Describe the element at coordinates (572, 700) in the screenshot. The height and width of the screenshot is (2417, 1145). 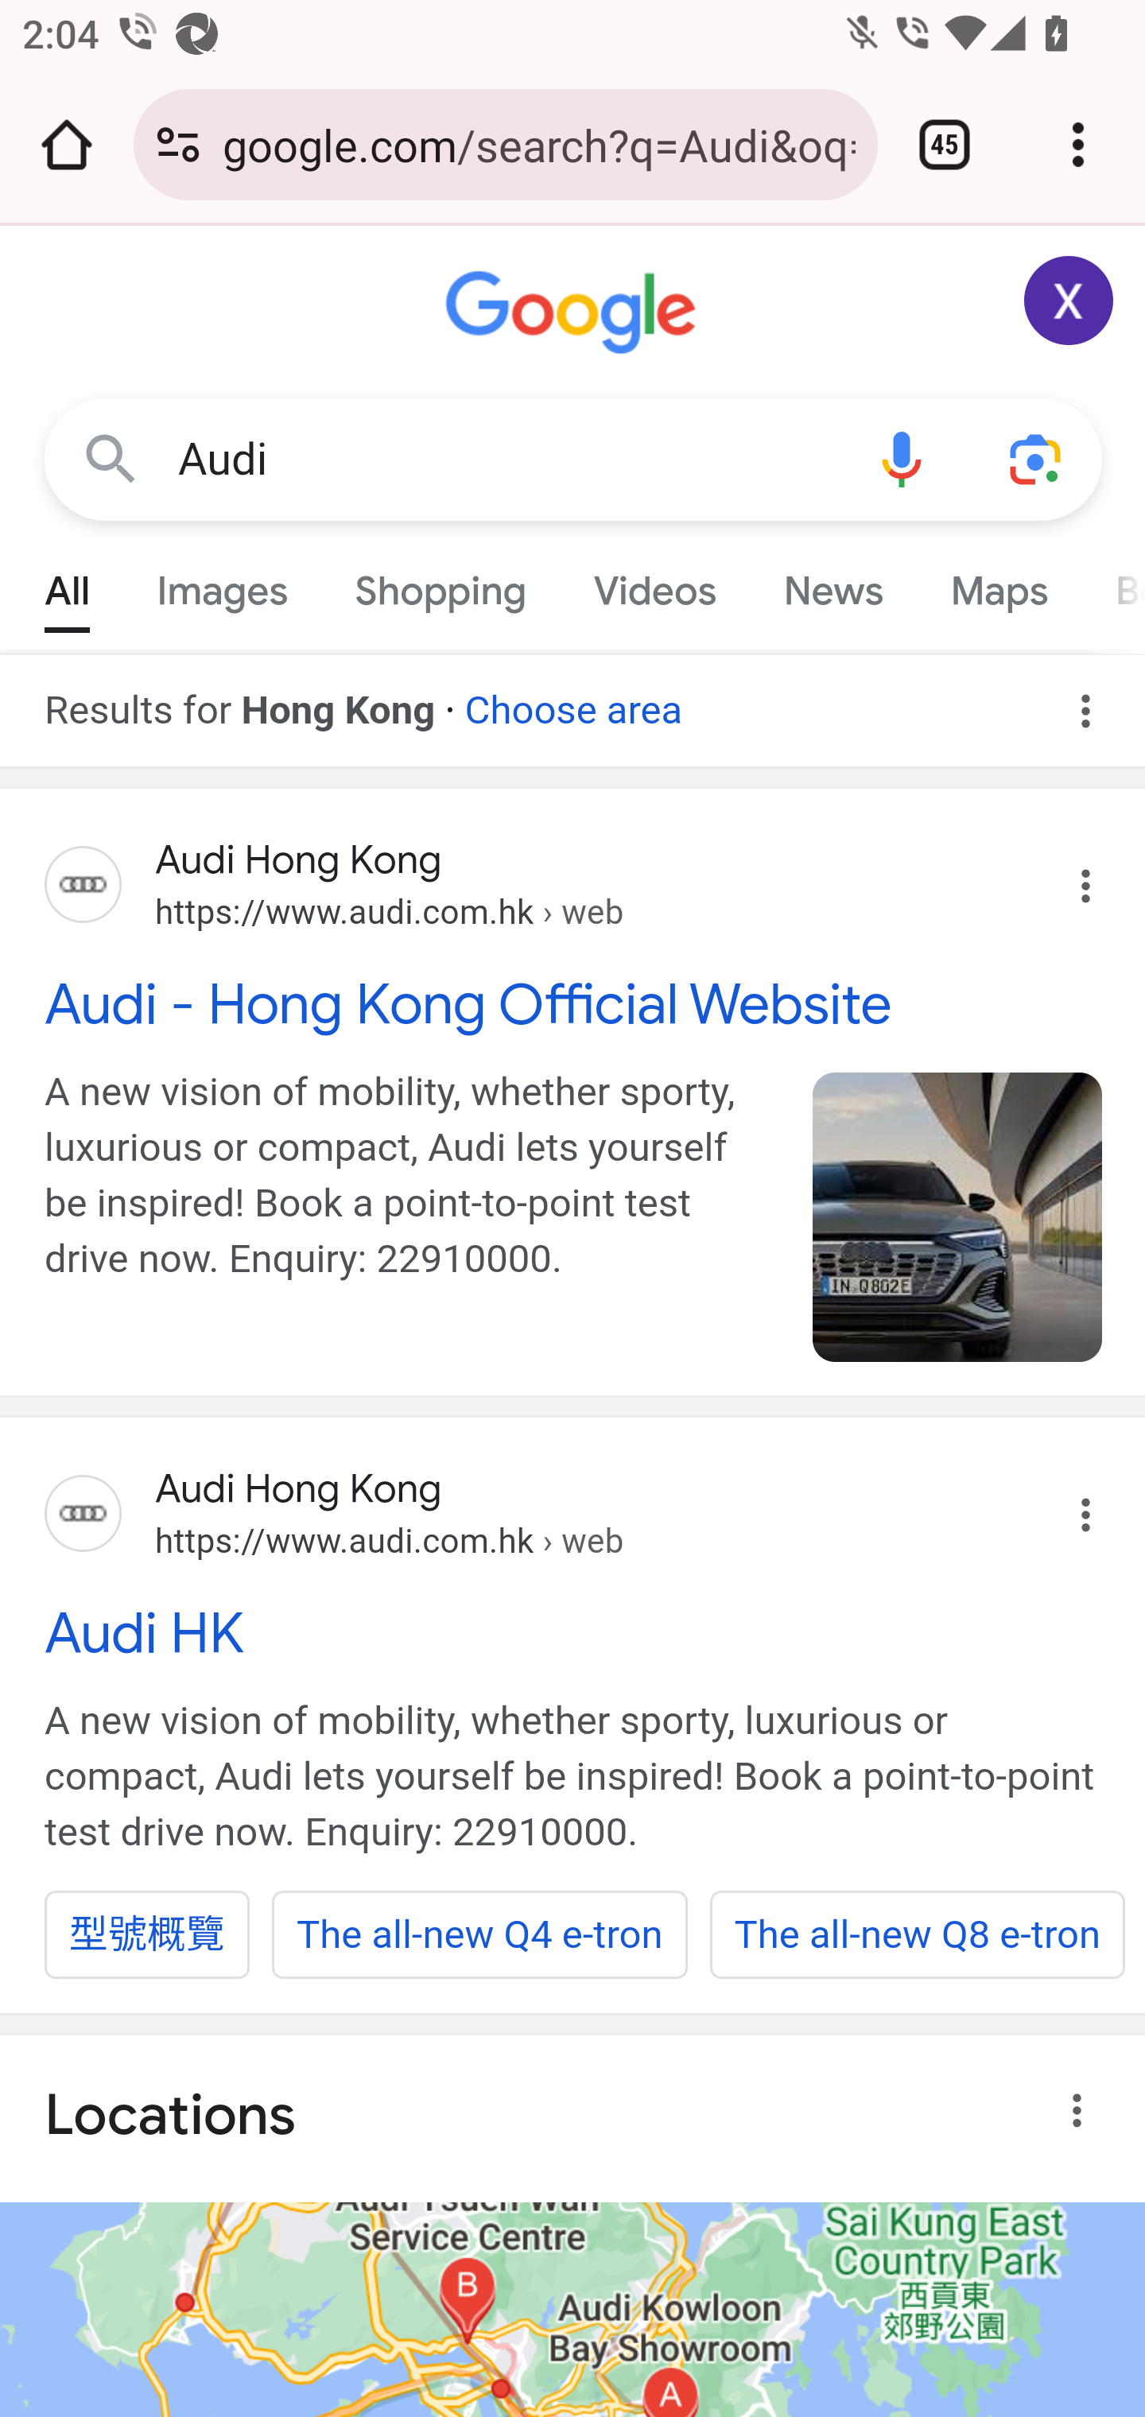
I see `Choose area` at that location.